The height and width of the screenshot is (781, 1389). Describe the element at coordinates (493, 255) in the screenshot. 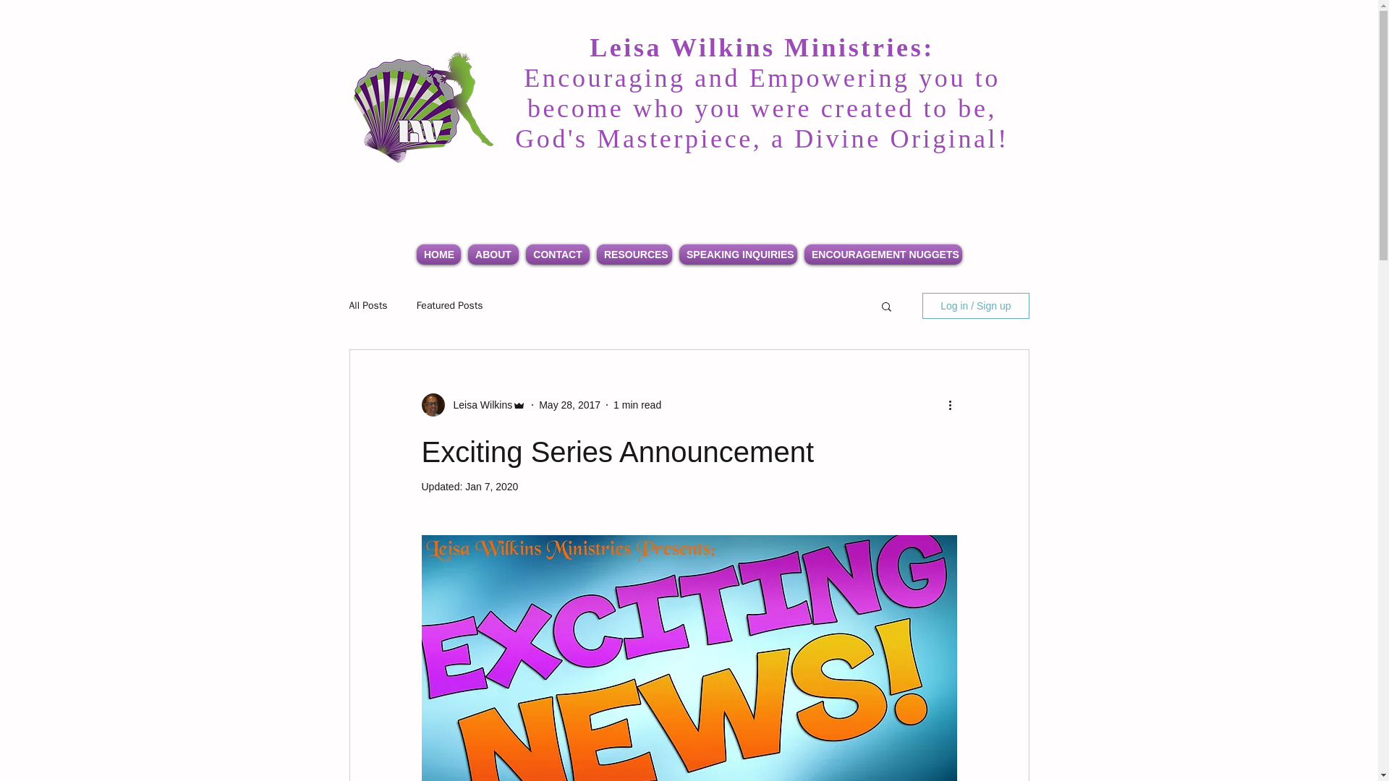

I see `ABOUT` at that location.